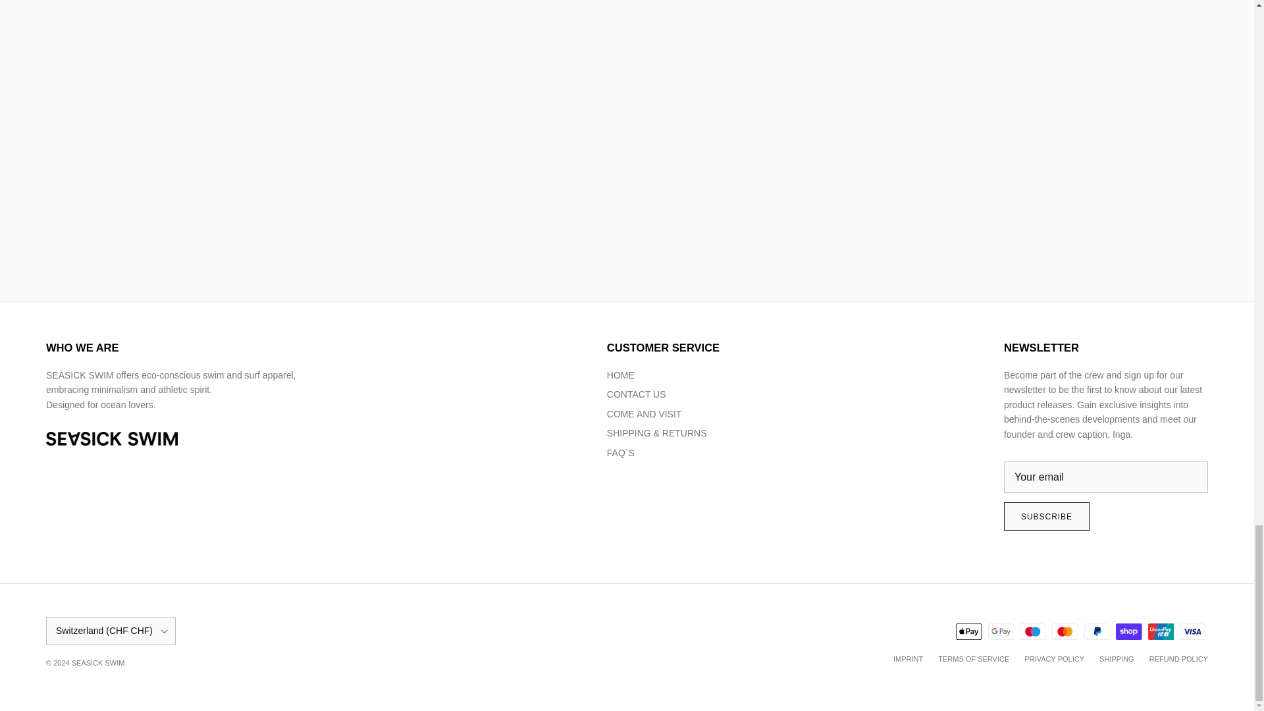  What do you see at coordinates (1096, 632) in the screenshot?
I see `PayPal` at bounding box center [1096, 632].